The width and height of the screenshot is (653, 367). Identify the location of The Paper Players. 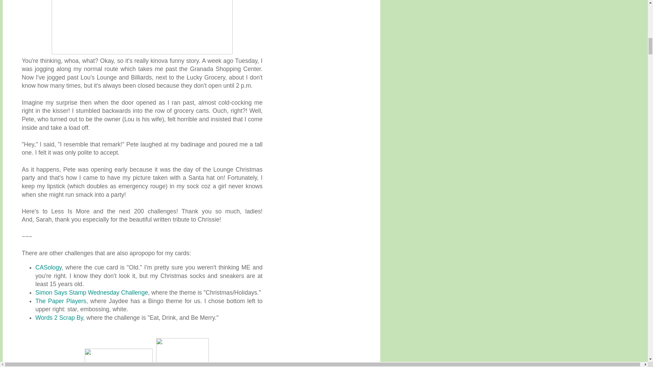
(61, 301).